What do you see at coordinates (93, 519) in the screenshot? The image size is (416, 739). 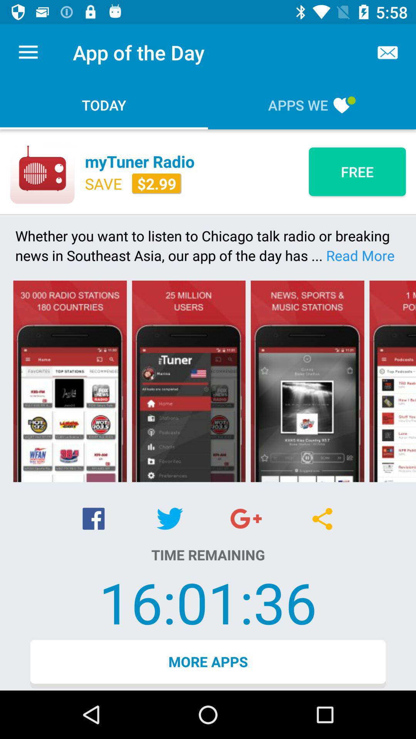 I see `choose icon above the time remaining item` at bounding box center [93, 519].